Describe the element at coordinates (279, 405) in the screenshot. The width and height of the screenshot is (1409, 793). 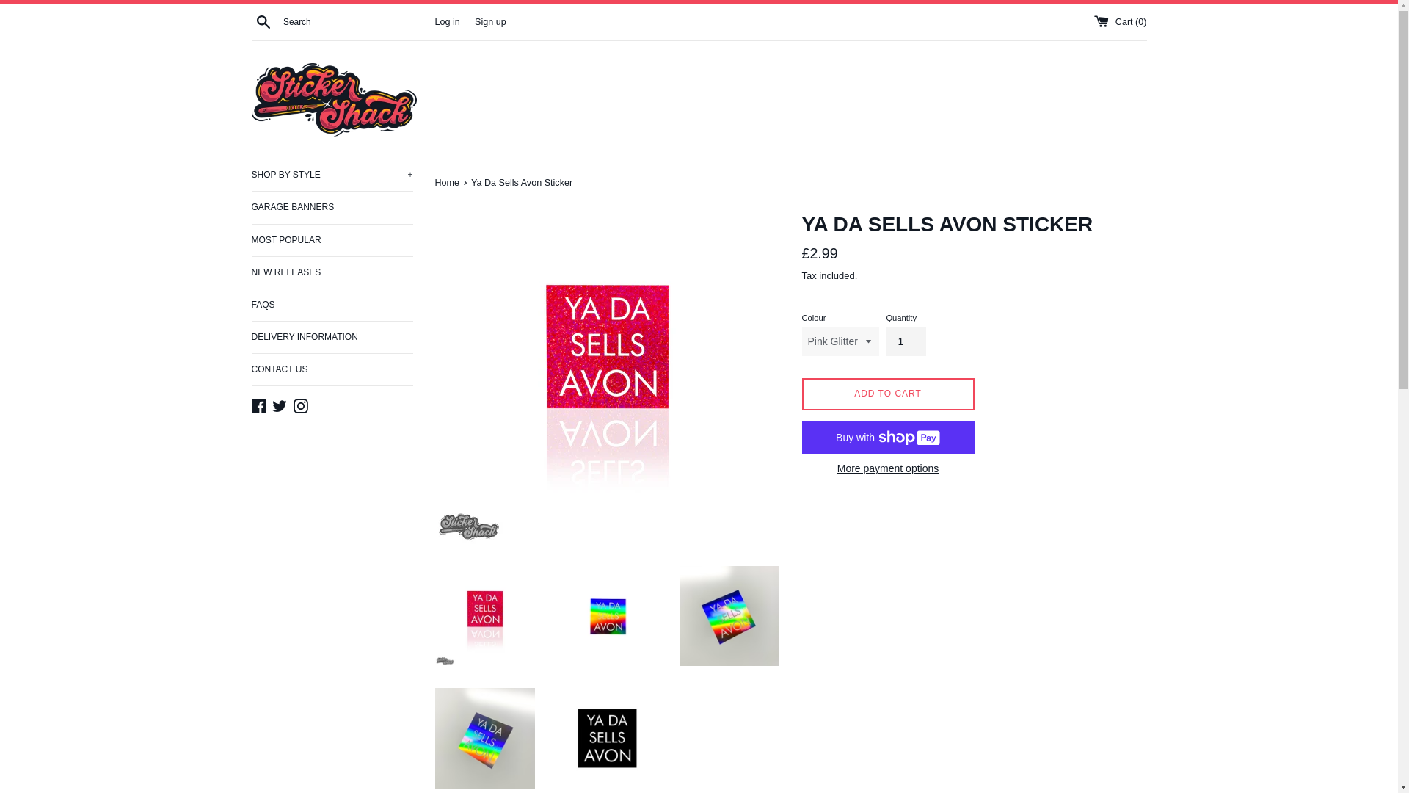
I see `Sticker Shack on Twitter` at that location.